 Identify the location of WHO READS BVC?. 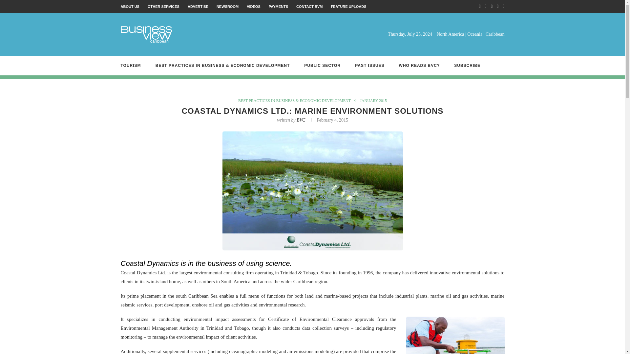
(419, 65).